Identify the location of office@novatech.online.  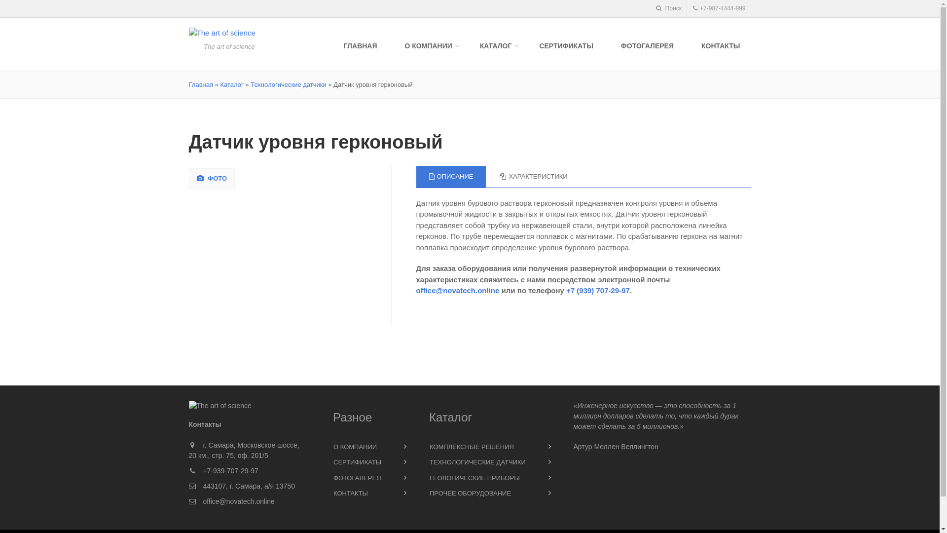
(239, 501).